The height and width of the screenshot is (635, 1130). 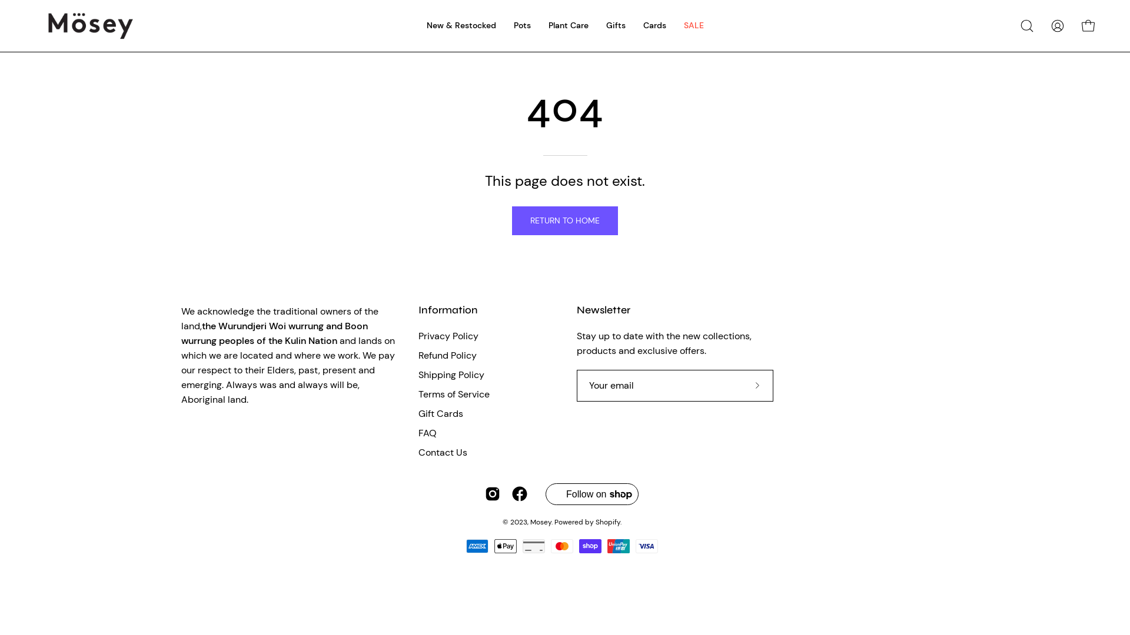 I want to click on New & Restocked, so click(x=461, y=26).